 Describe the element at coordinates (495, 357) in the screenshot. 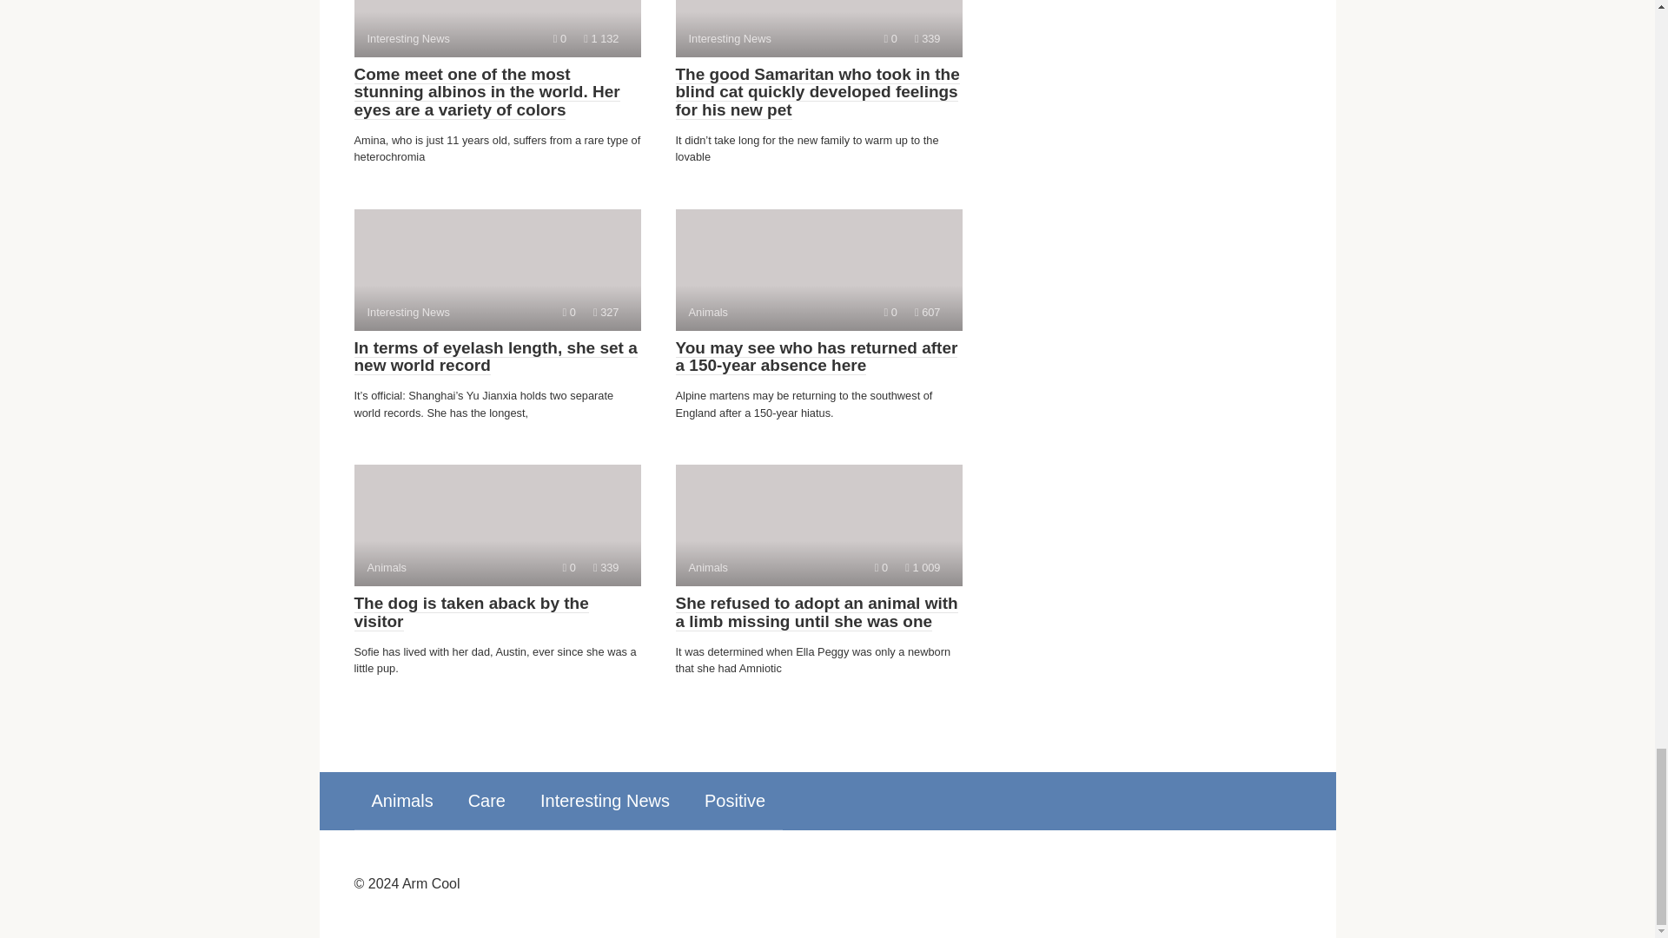

I see `Positive` at that location.